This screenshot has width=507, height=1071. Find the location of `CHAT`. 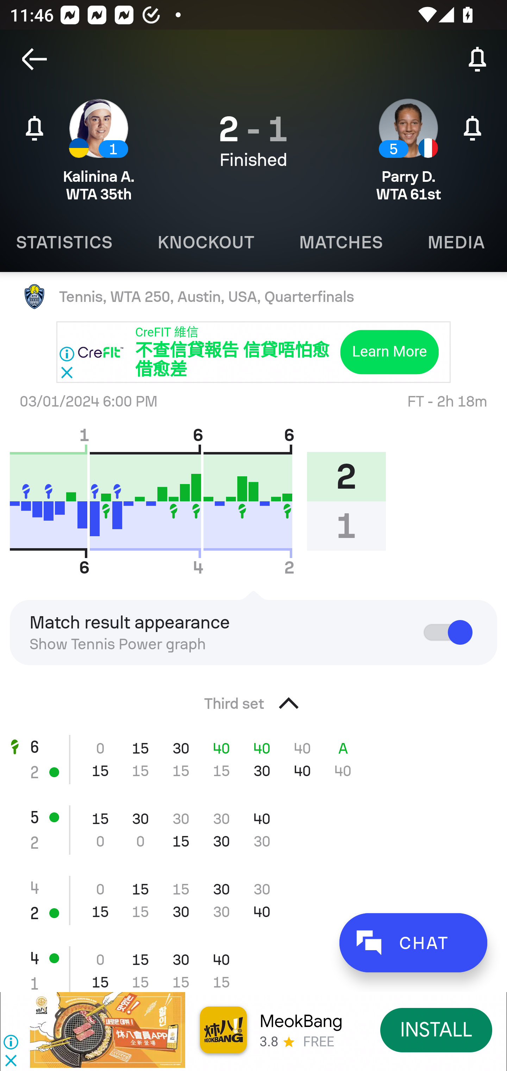

CHAT is located at coordinates (413, 943).